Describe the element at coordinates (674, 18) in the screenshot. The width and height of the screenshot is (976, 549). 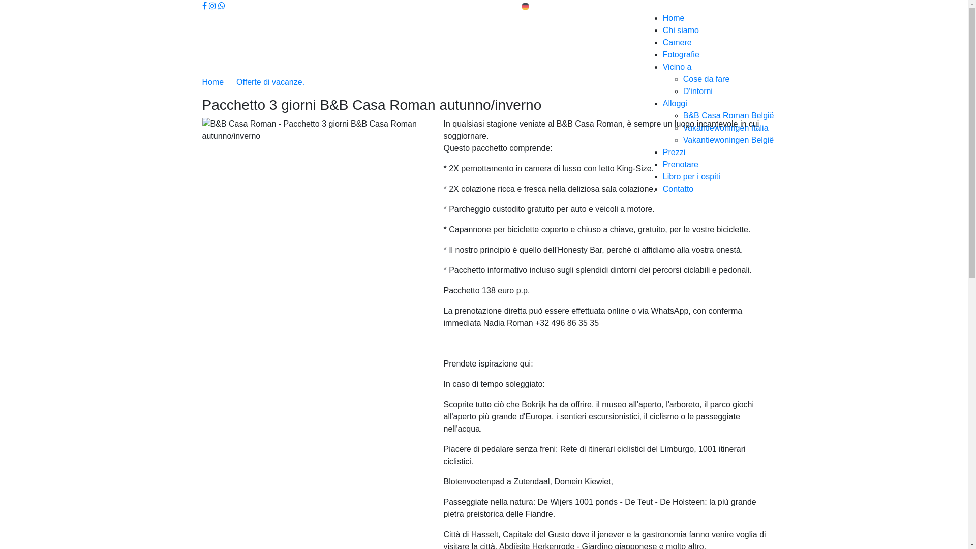
I see `Home` at that location.